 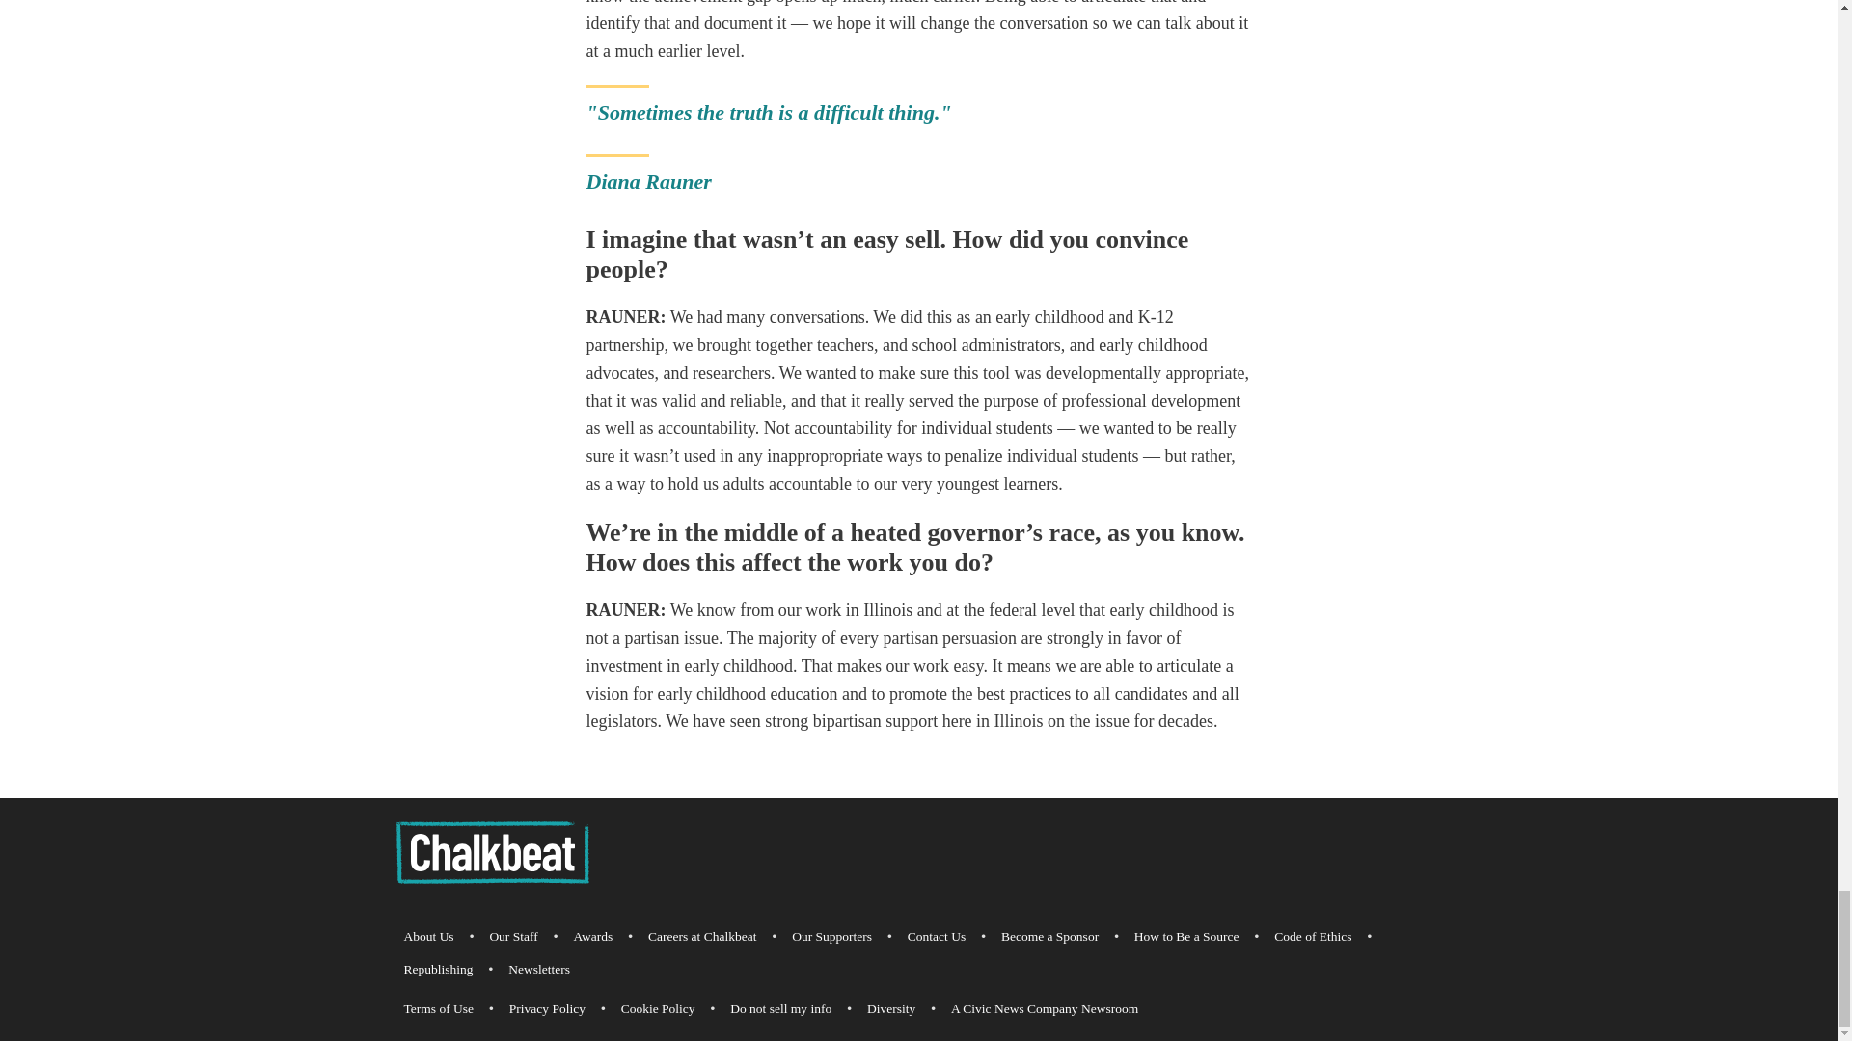 What do you see at coordinates (890, 1008) in the screenshot?
I see `Diversity` at bounding box center [890, 1008].